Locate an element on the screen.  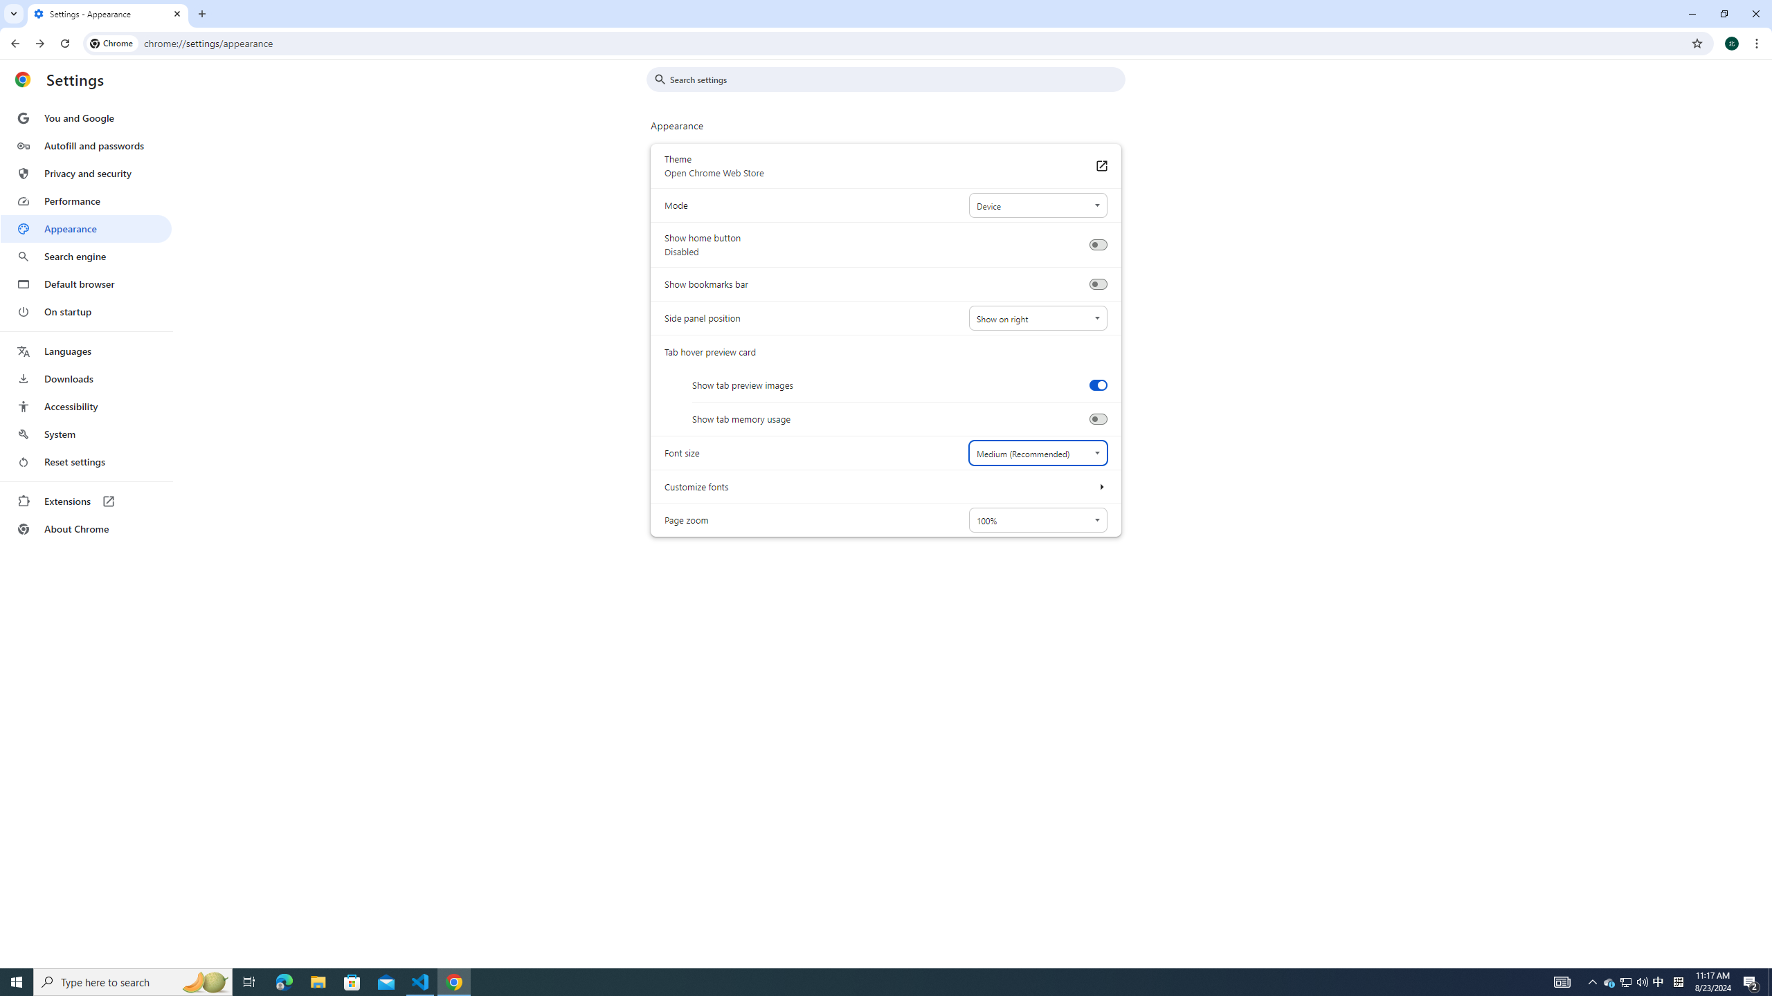
Show tab preview images is located at coordinates (1098, 385).